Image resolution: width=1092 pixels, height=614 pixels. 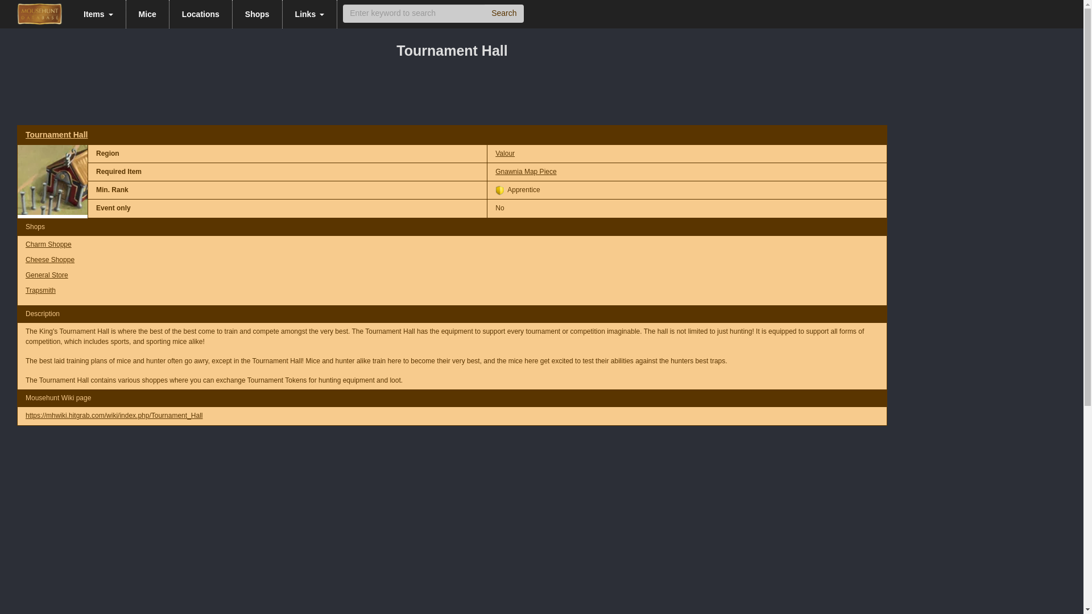 What do you see at coordinates (526, 171) in the screenshot?
I see `Gnawnia Map Piece` at bounding box center [526, 171].